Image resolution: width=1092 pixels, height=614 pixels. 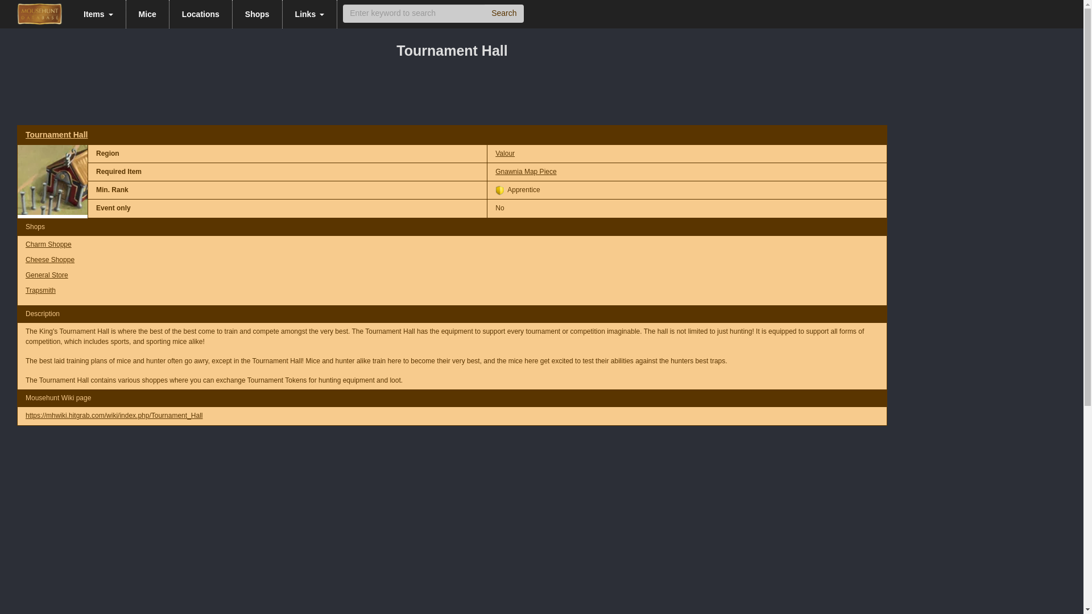 What do you see at coordinates (526, 171) in the screenshot?
I see `Gnawnia Map Piece` at bounding box center [526, 171].